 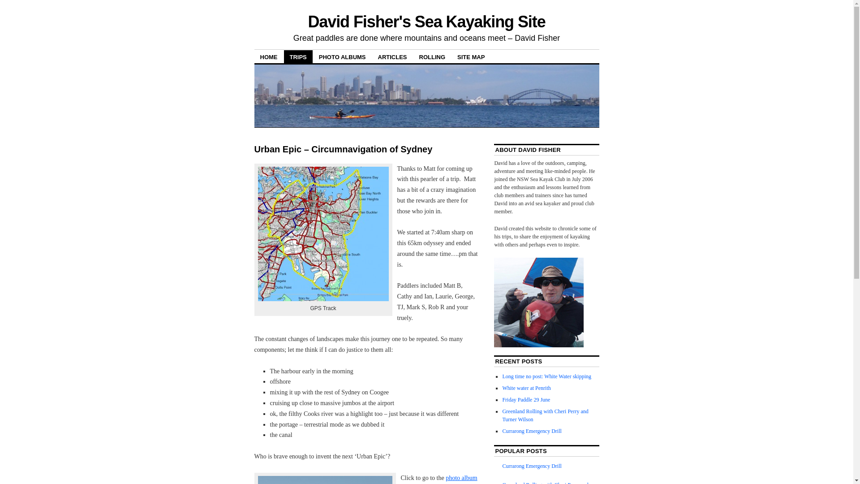 I want to click on HOME, so click(x=269, y=56).